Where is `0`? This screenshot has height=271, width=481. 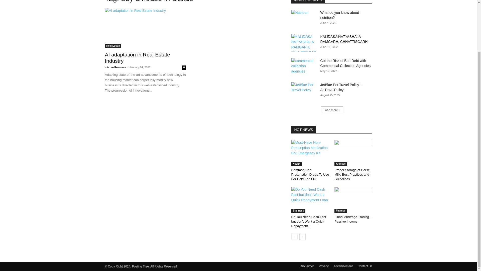
0 is located at coordinates (184, 67).